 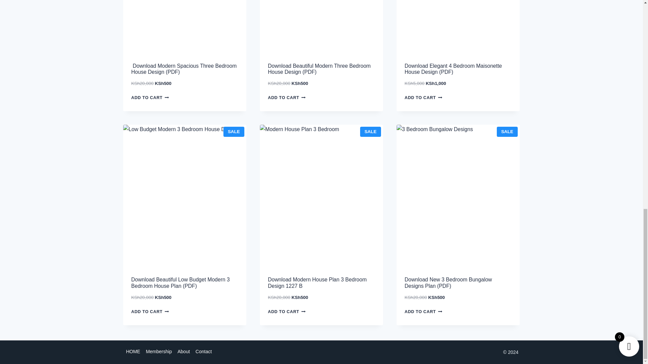 I want to click on Elegant 4 Bedroom Maisonette House Design, so click(x=458, y=28).